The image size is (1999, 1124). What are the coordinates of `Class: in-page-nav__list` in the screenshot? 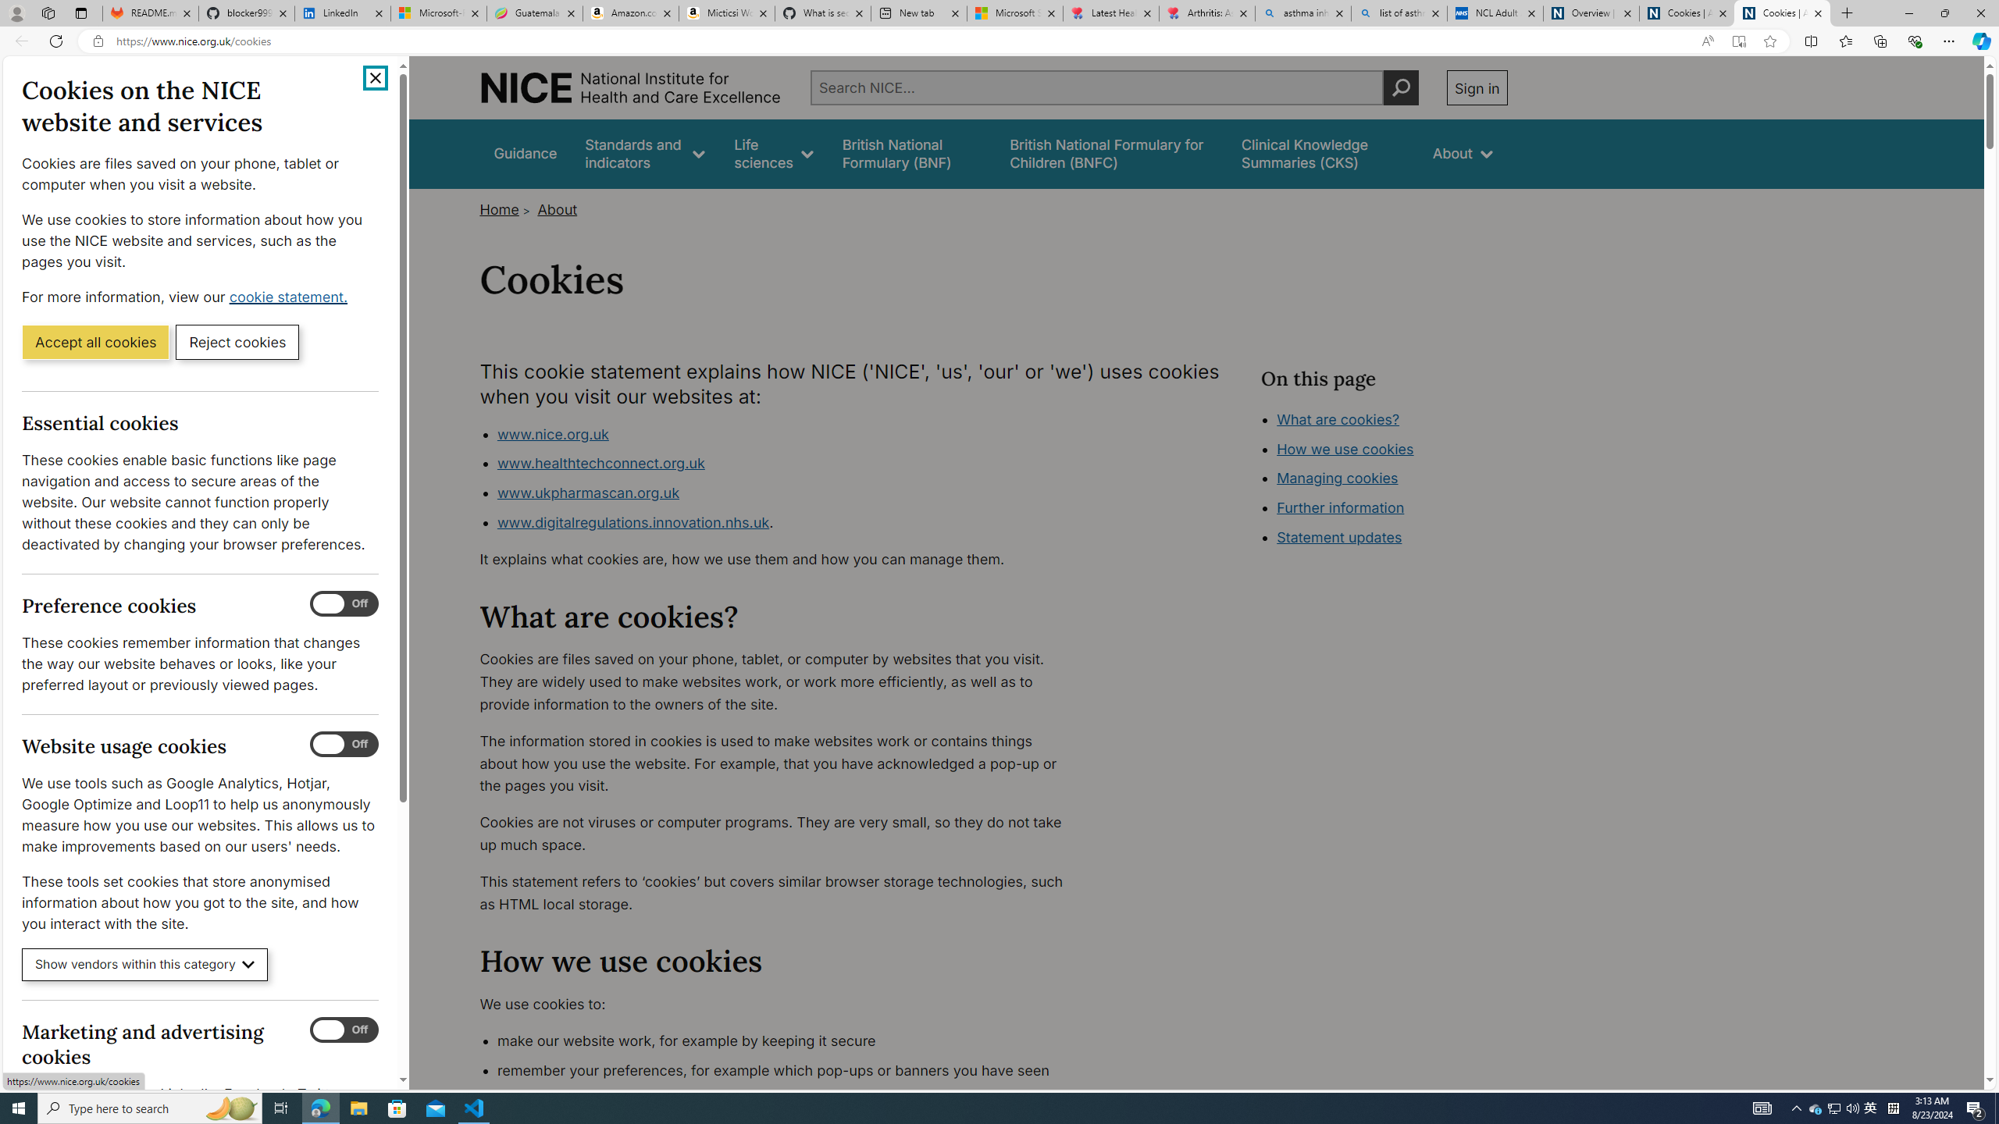 It's located at (1383, 480).